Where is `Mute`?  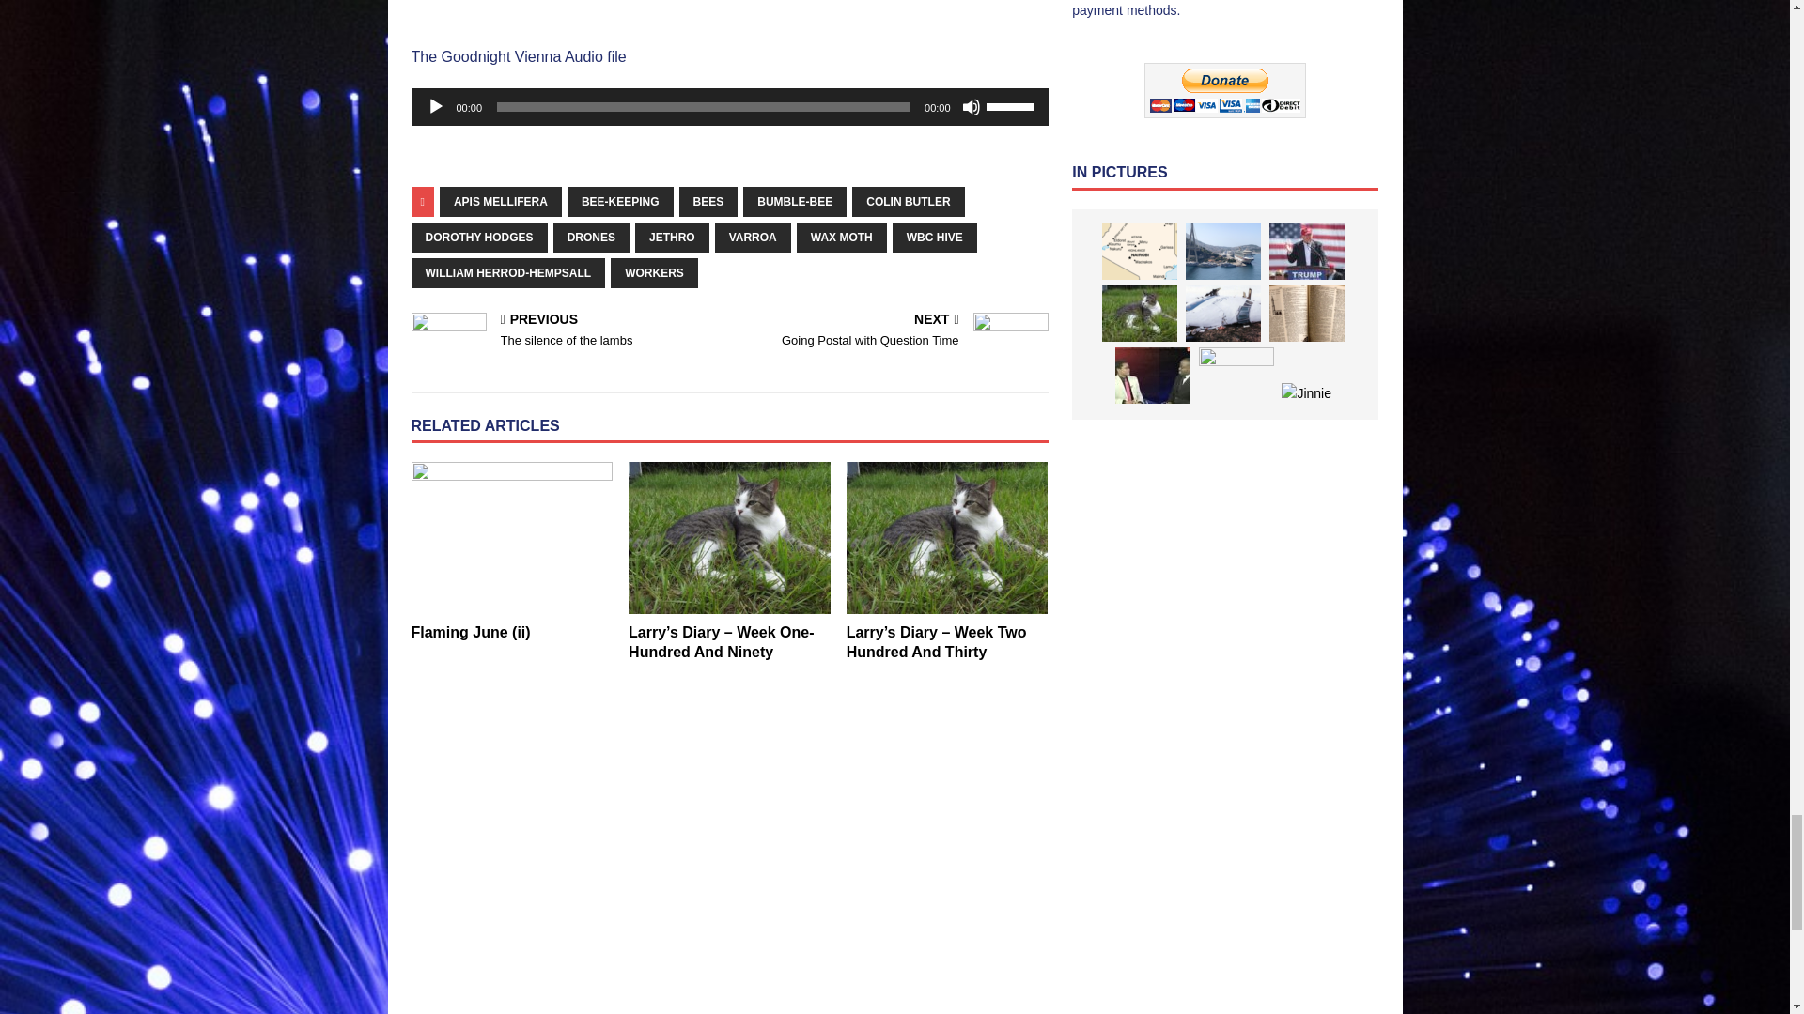
Mute is located at coordinates (972, 107).